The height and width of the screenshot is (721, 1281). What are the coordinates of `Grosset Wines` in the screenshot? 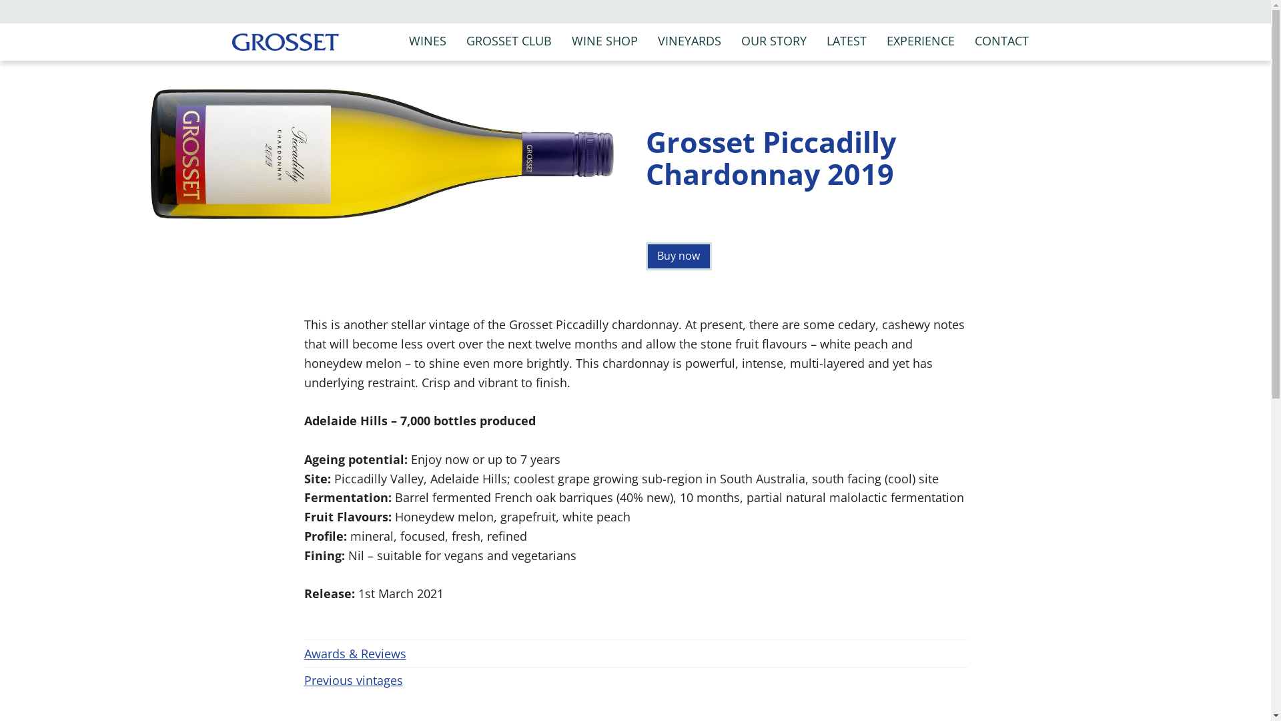 It's located at (285, 43).